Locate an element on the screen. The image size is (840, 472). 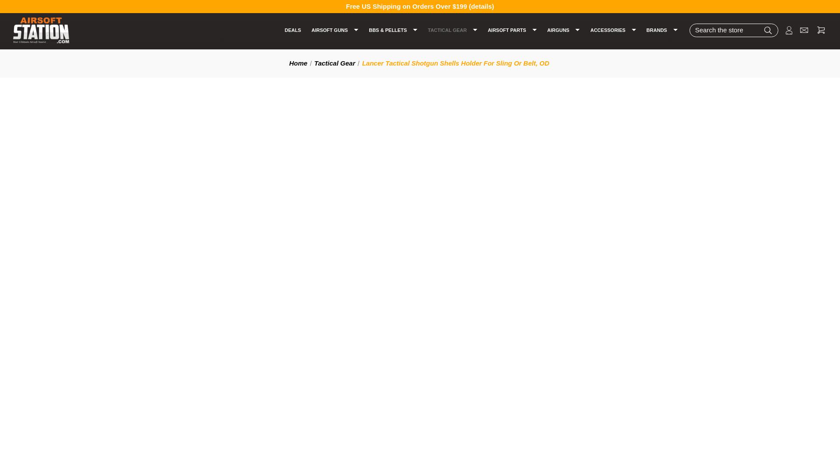
AIRSOFT GUNS is located at coordinates (335, 30).